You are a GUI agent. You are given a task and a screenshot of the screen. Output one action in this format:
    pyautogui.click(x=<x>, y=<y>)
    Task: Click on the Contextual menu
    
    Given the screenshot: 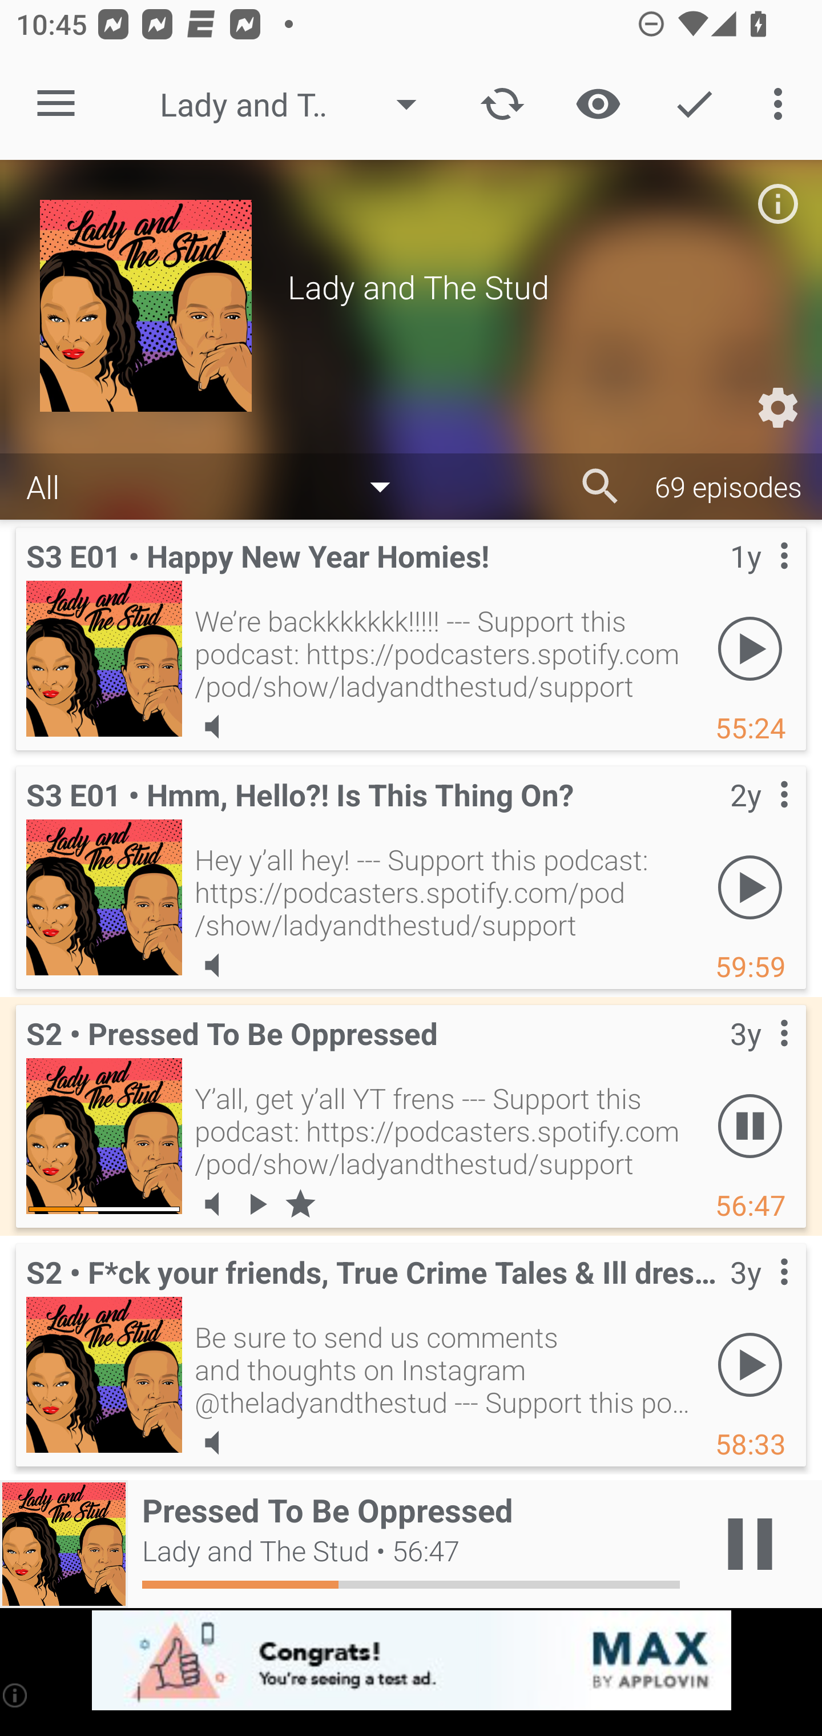 What is the action you would take?
    pyautogui.click(x=759, y=817)
    